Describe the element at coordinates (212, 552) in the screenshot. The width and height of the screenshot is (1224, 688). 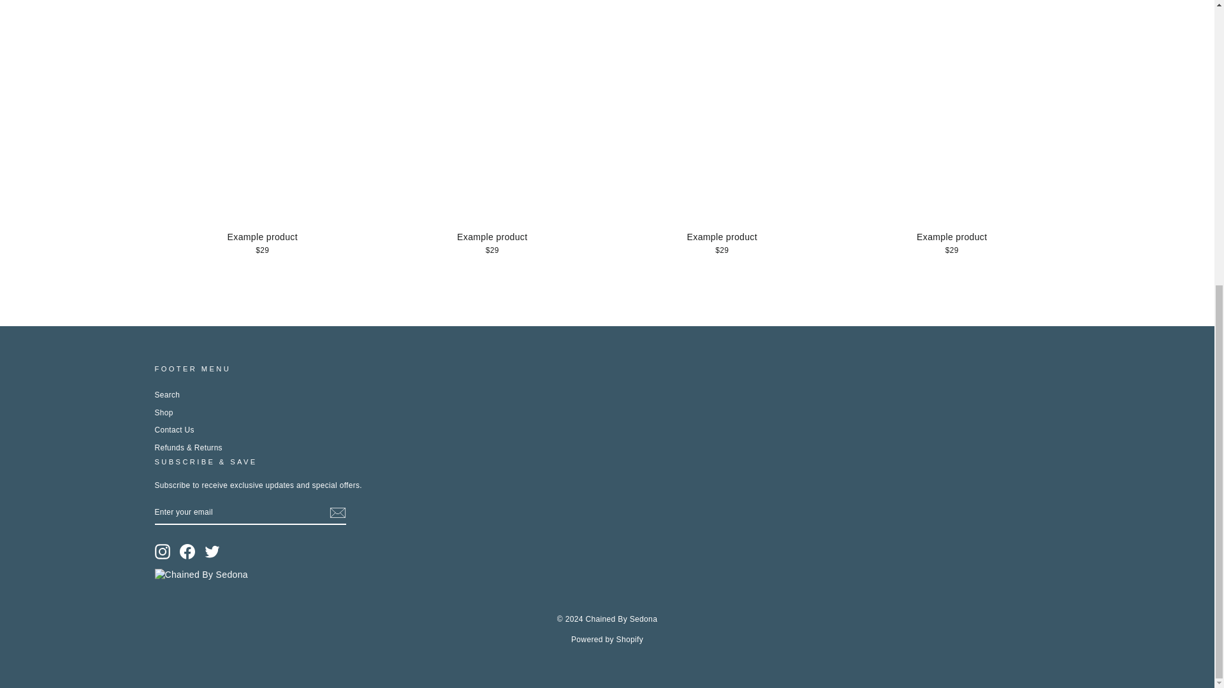
I see `Chained By Sedona on Twitter` at that location.